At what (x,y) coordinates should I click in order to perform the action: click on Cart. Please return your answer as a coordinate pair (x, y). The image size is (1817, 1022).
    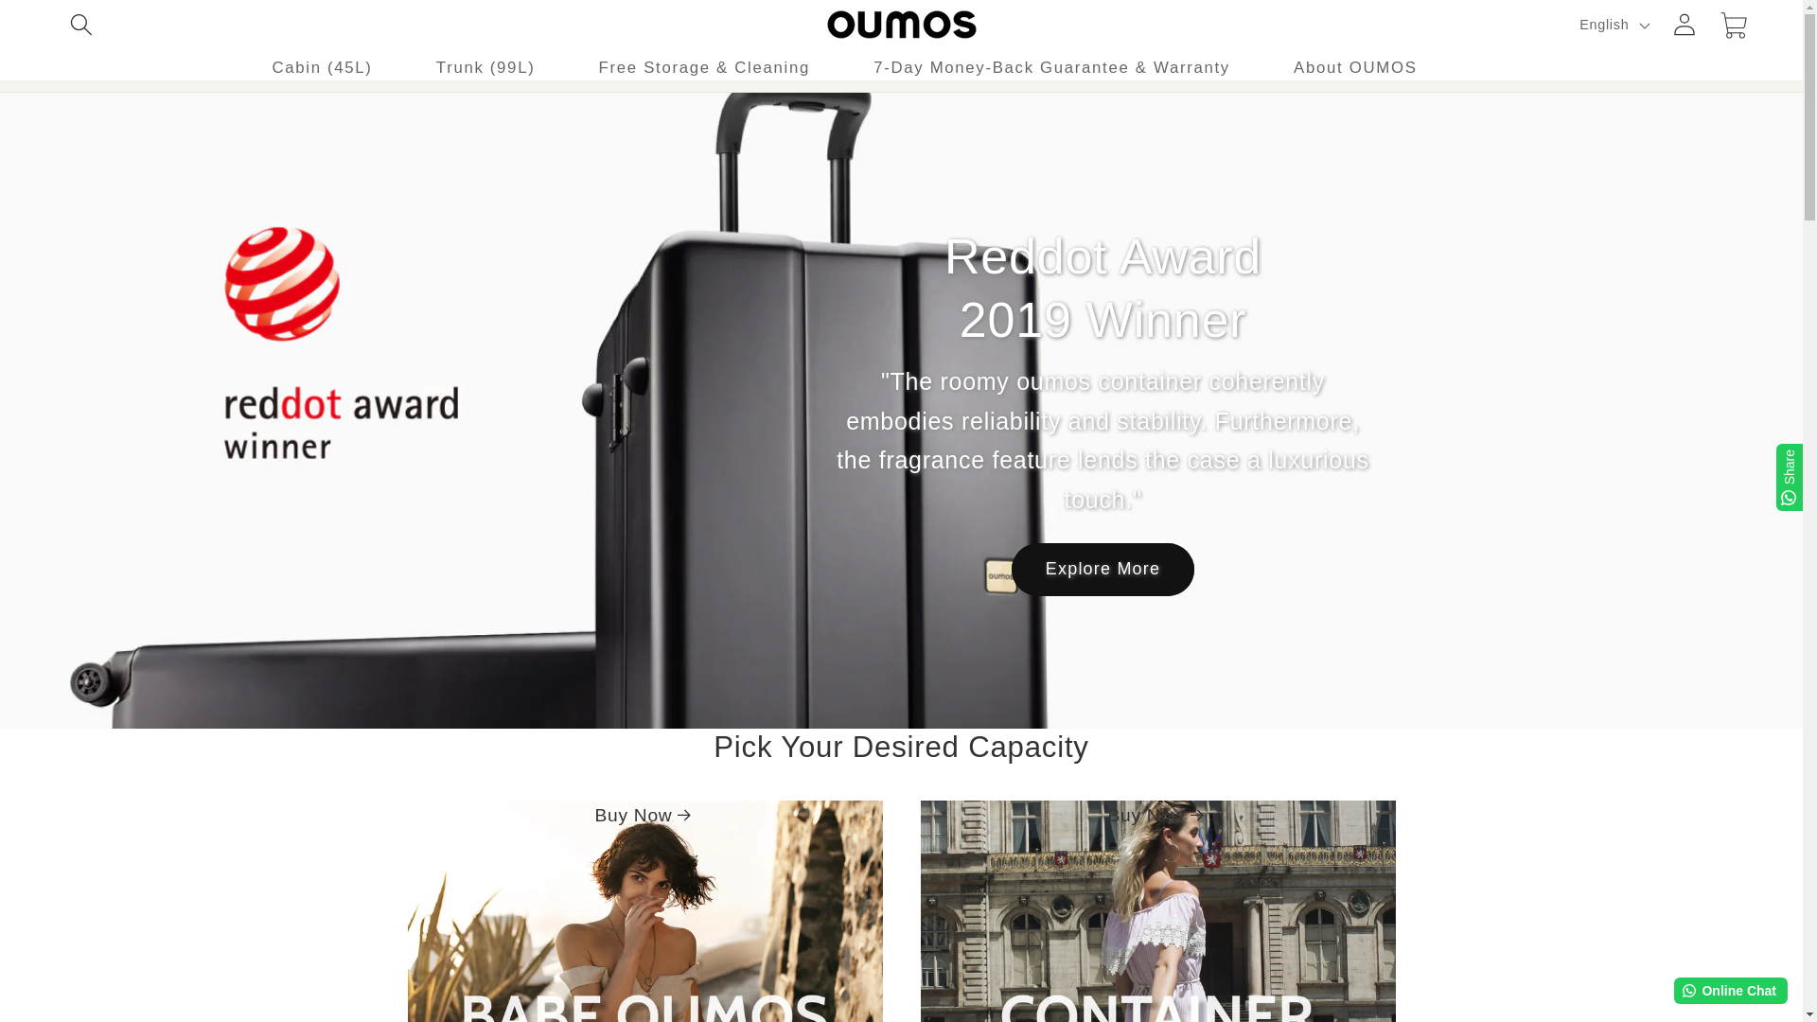
    Looking at the image, I should click on (1735, 25).